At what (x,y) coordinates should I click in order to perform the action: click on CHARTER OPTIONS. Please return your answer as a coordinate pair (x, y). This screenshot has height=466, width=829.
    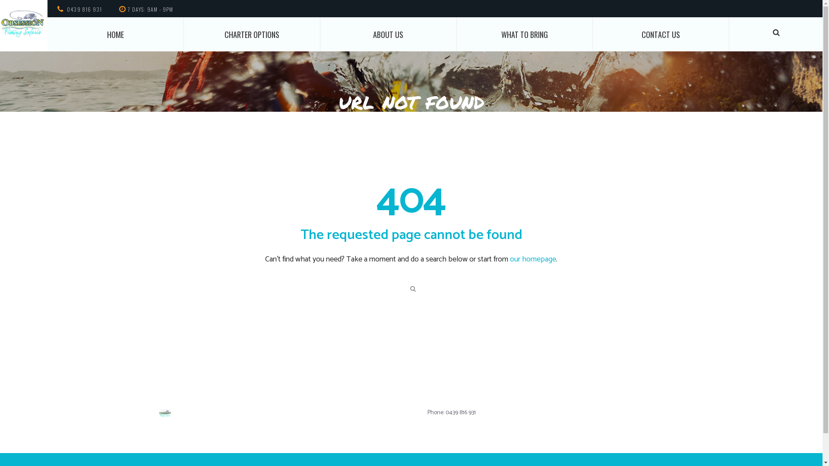
    Looking at the image, I should click on (252, 35).